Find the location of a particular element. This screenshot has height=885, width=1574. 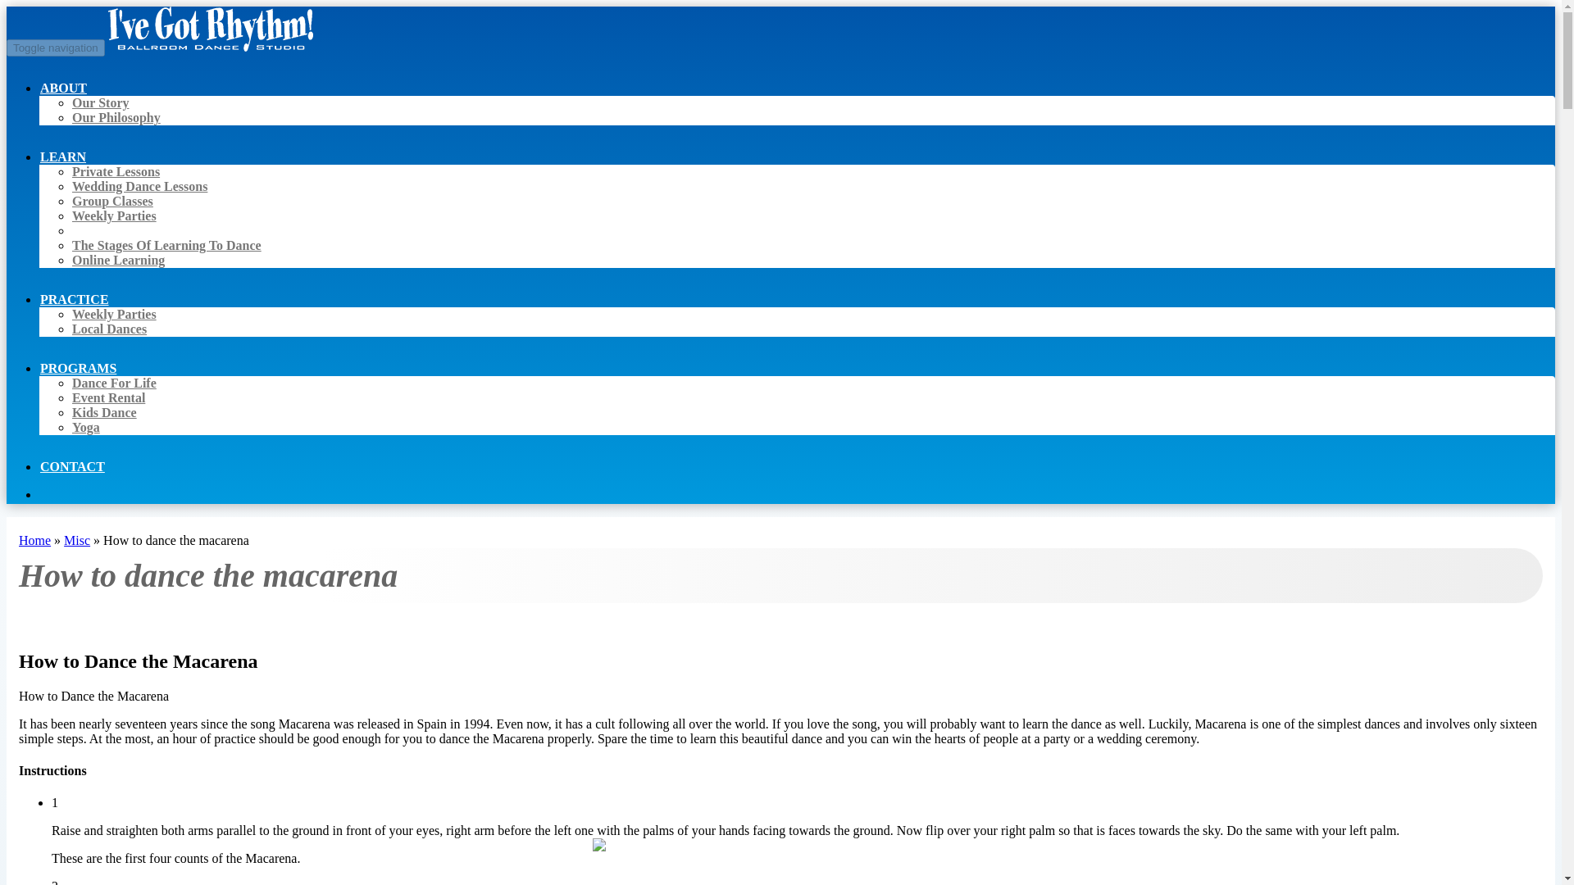

Wedding Dance Lessons is located at coordinates (139, 187).